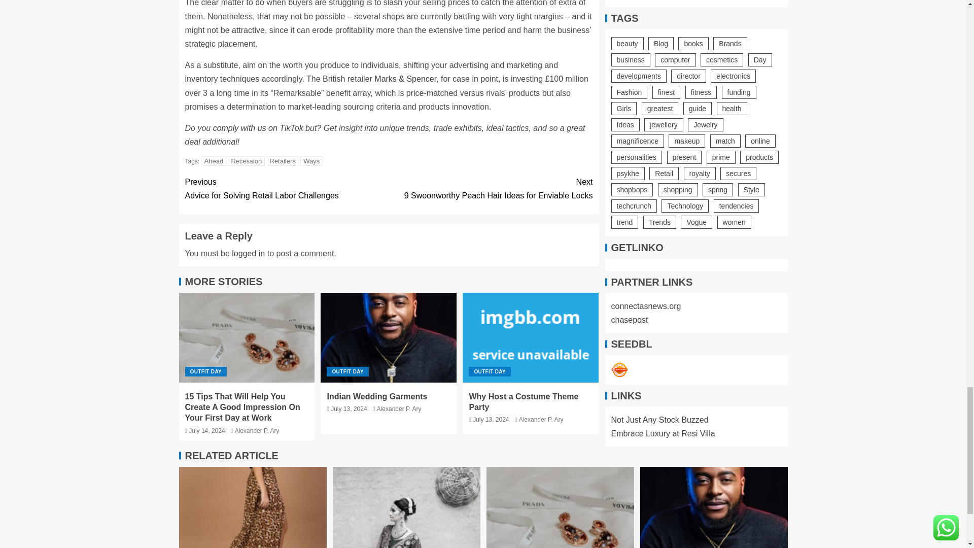 The image size is (974, 548). I want to click on Indian Wedding Garments, so click(389, 337).